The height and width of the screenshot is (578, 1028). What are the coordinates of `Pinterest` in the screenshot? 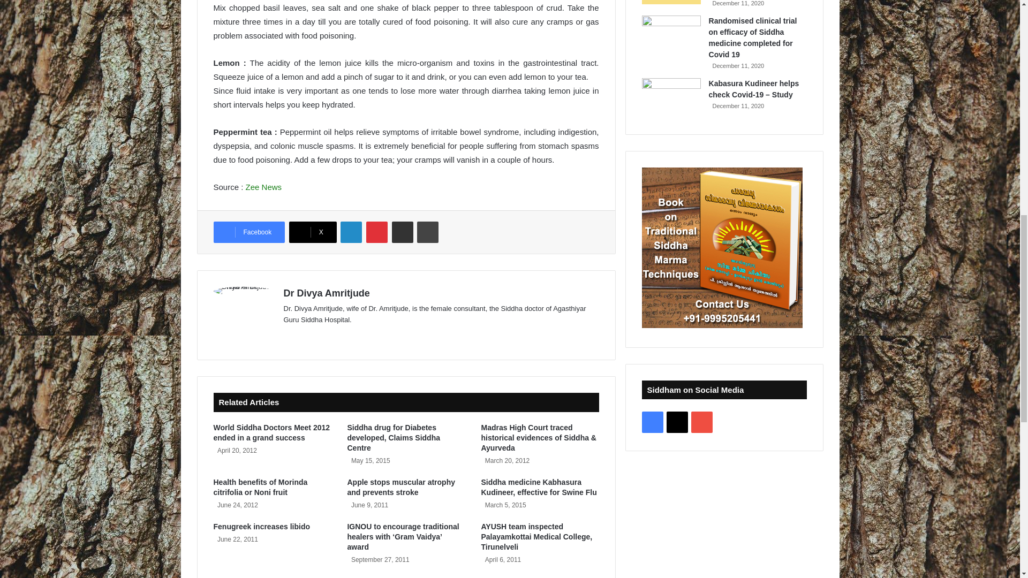 It's located at (376, 232).